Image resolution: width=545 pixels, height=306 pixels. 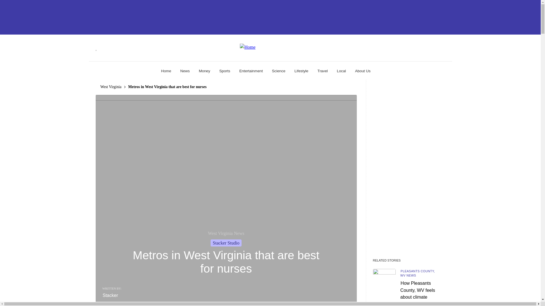 What do you see at coordinates (417, 273) in the screenshot?
I see `PLEASANTS COUNTY, WV NEWS` at bounding box center [417, 273].